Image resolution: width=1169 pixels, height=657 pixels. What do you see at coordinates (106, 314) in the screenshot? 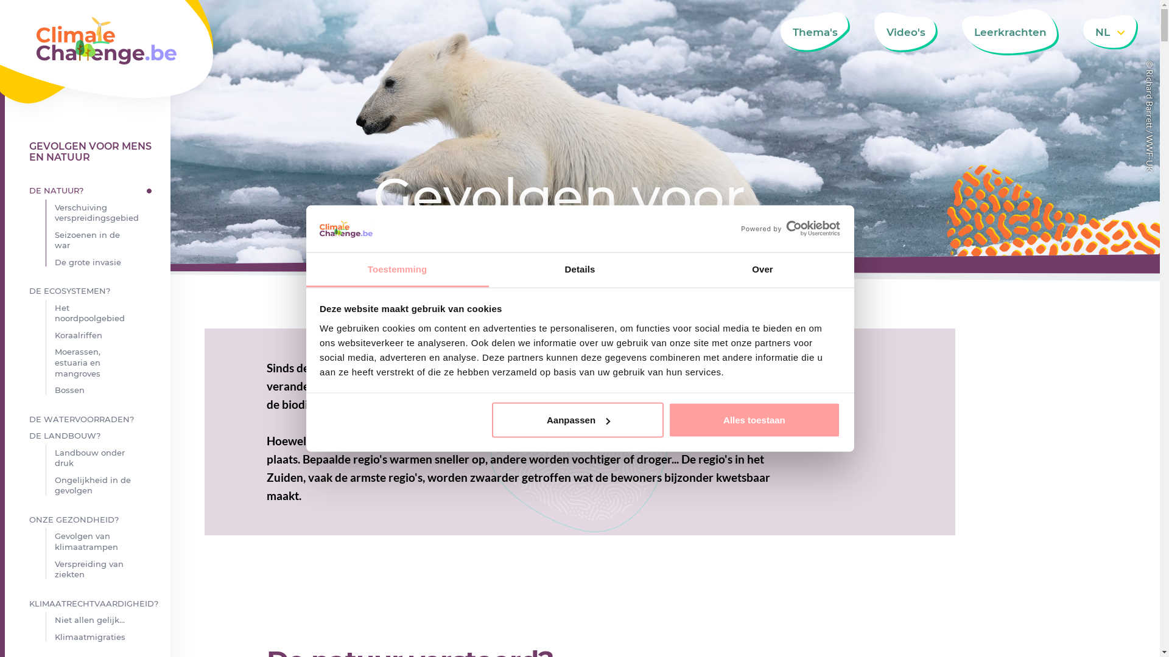
I see `Het noordpoolgebied` at bounding box center [106, 314].